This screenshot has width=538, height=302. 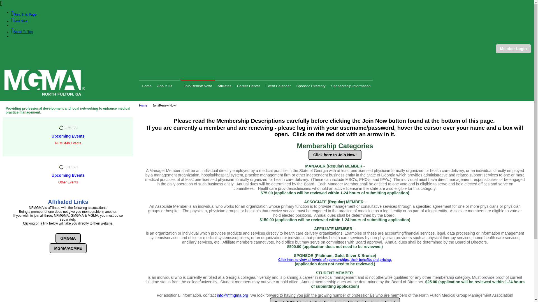 I want to click on GMGMA, so click(x=68, y=238).